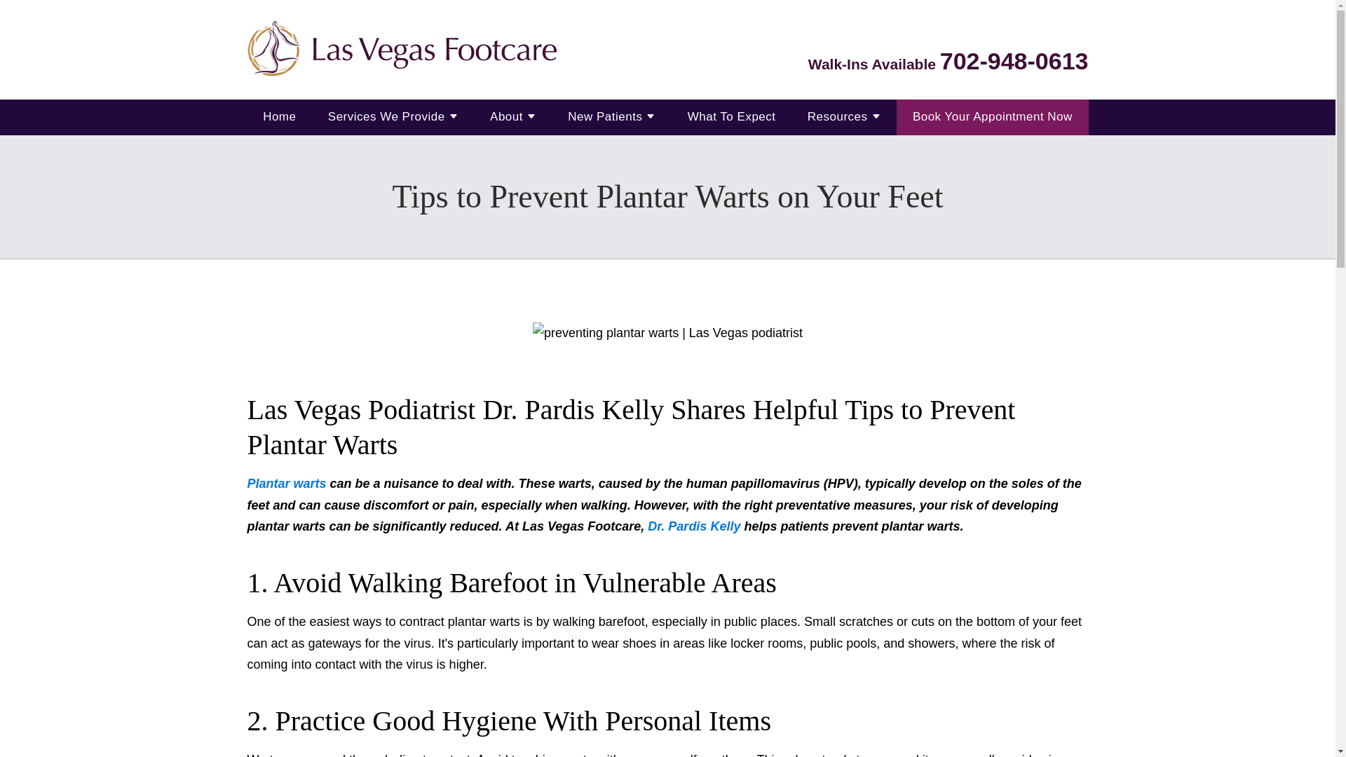 Image resolution: width=1346 pixels, height=757 pixels. What do you see at coordinates (993, 117) in the screenshot?
I see `Book Your Appointment Now` at bounding box center [993, 117].